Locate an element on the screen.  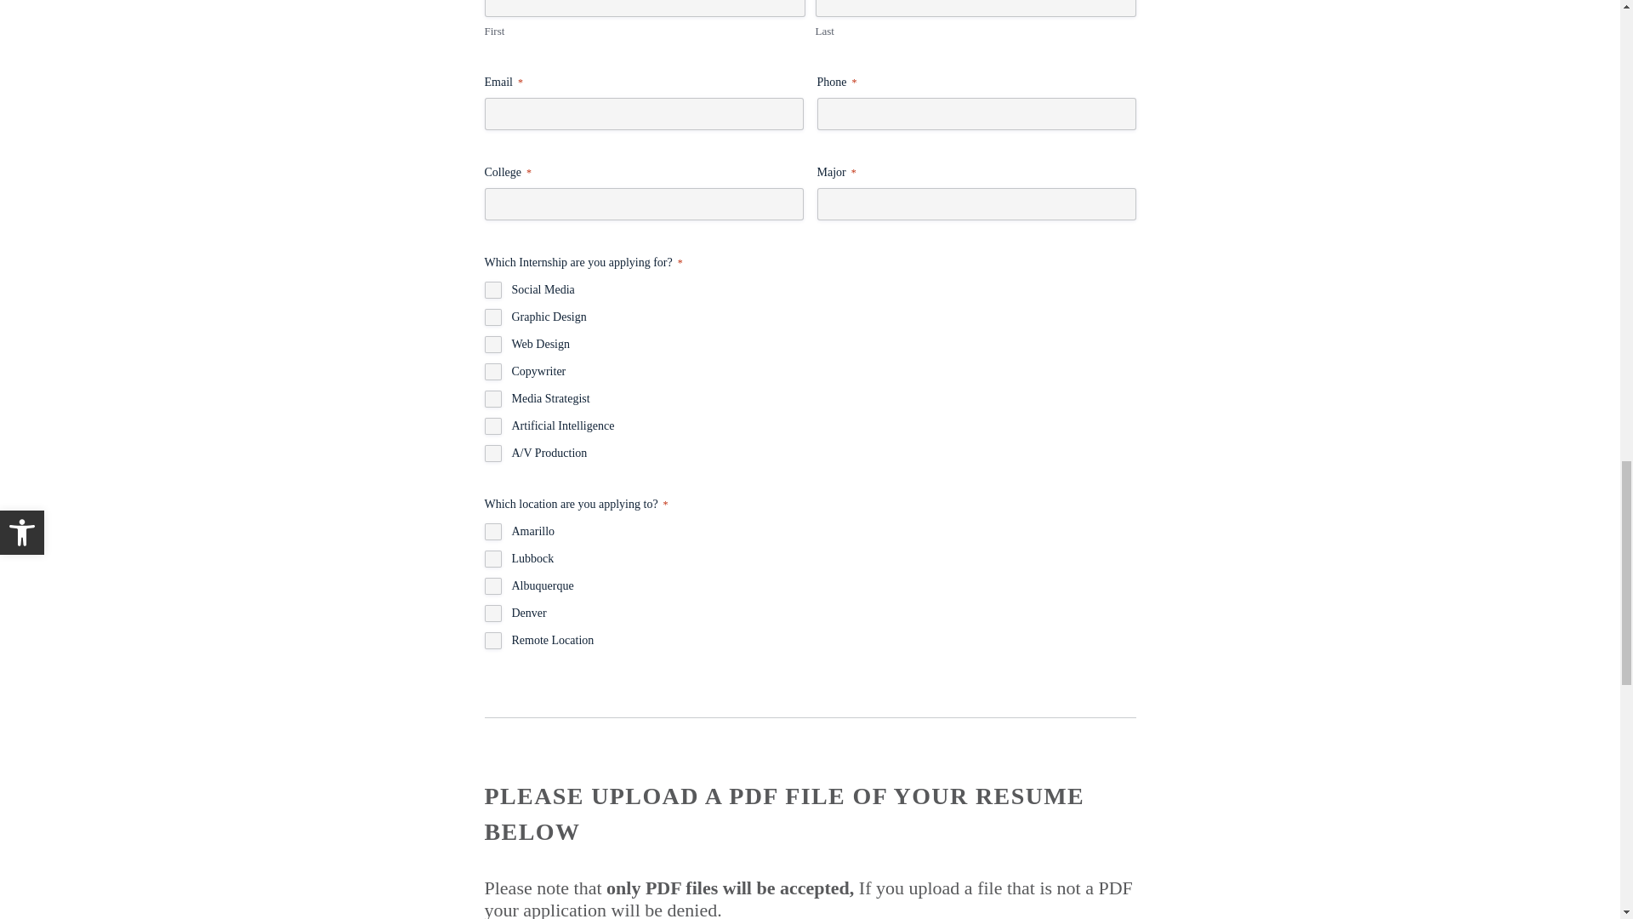
Lubbock is located at coordinates (493, 558).